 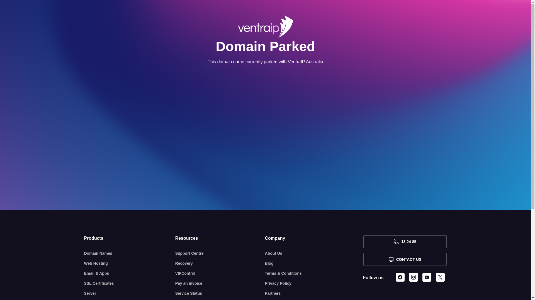 What do you see at coordinates (220, 273) in the screenshot?
I see `VIPControl` at bounding box center [220, 273].